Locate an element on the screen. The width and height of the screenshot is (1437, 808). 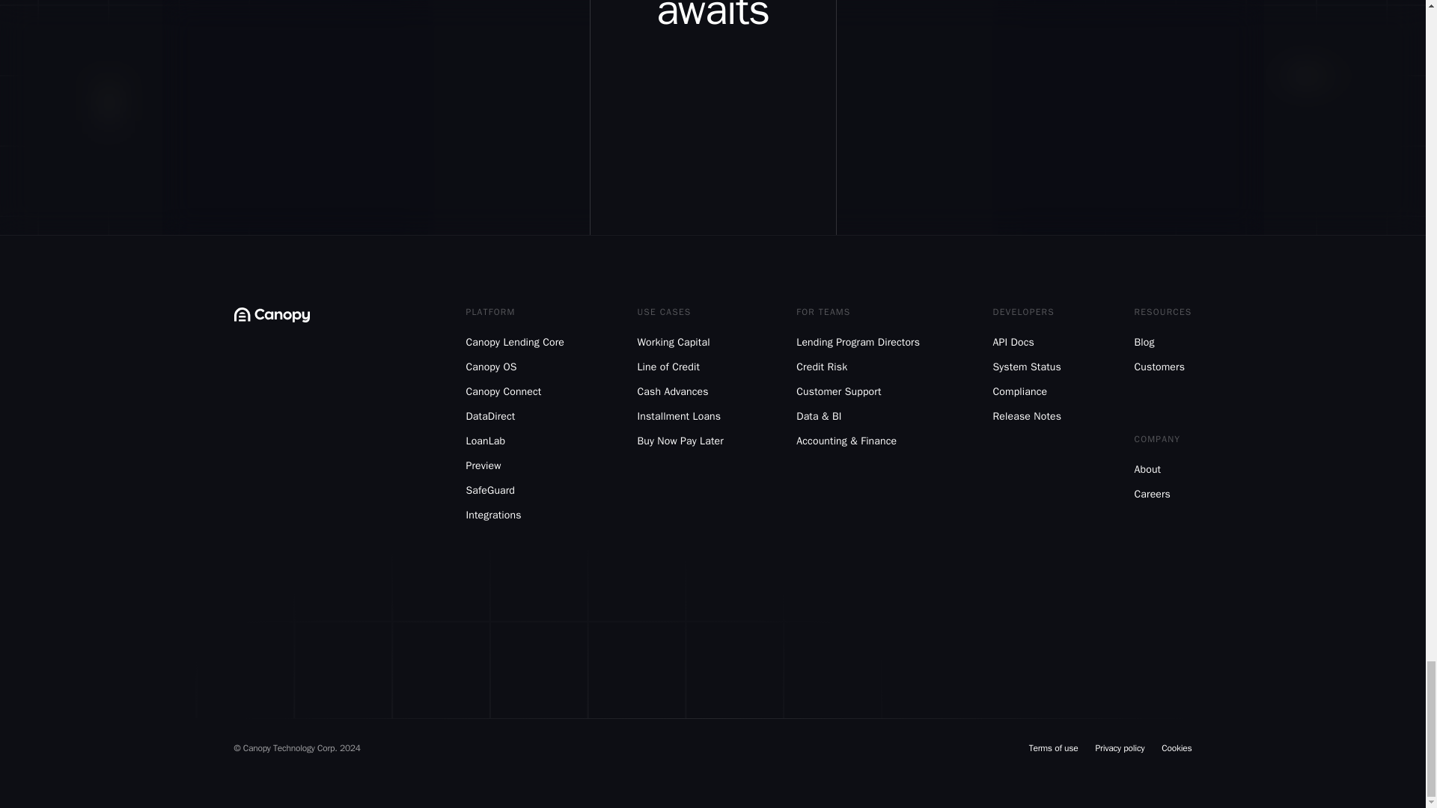
Canopy OS is located at coordinates (515, 367).